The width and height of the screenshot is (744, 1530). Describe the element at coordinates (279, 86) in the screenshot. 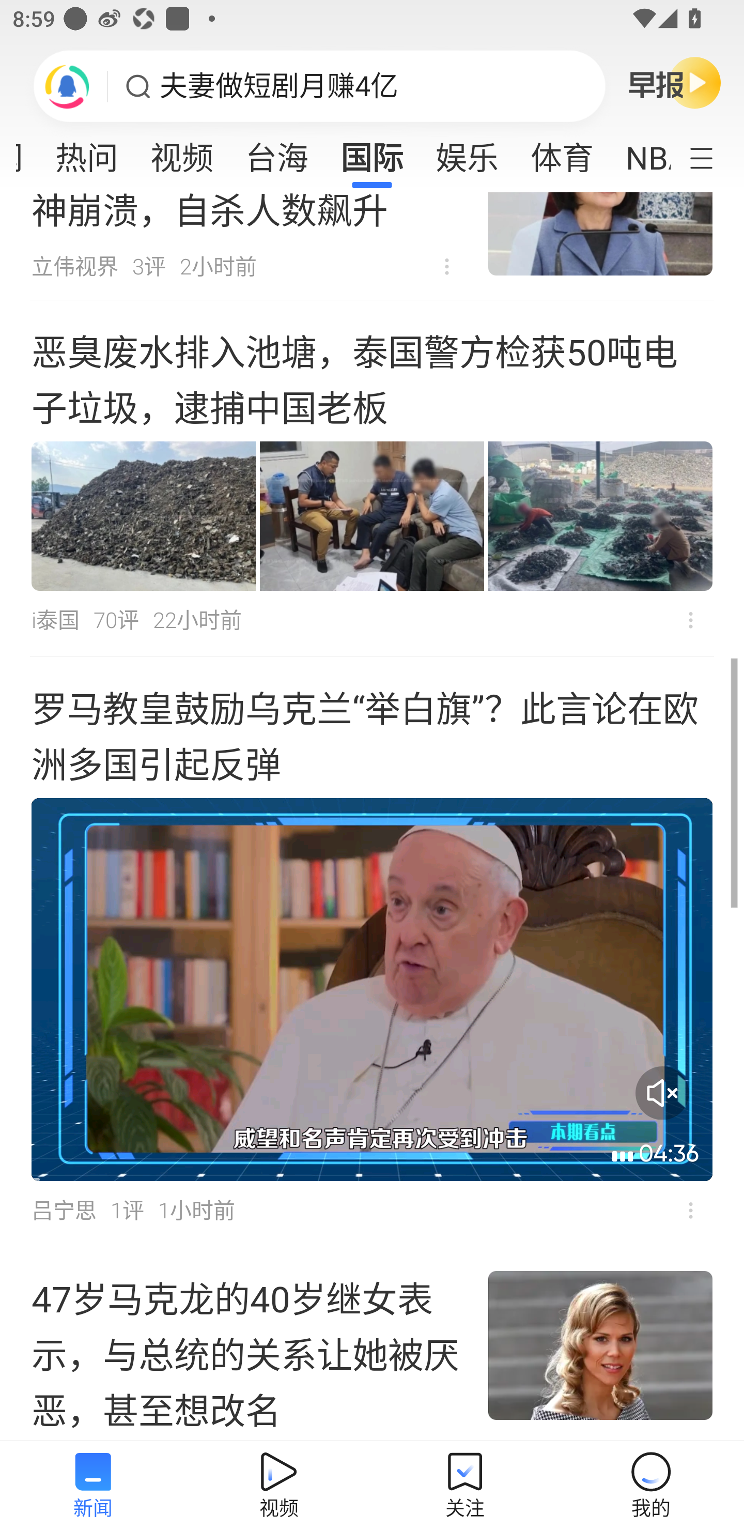

I see `夫妻做短剧月赚4亿` at that location.